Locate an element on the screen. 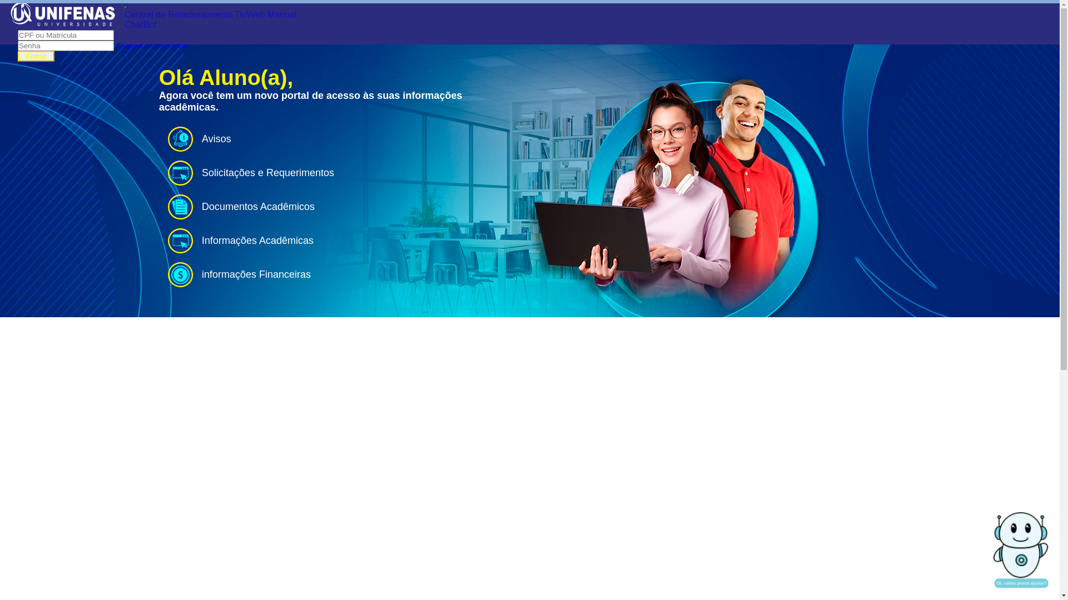  Esqueci minha senha is located at coordinates (151, 46).